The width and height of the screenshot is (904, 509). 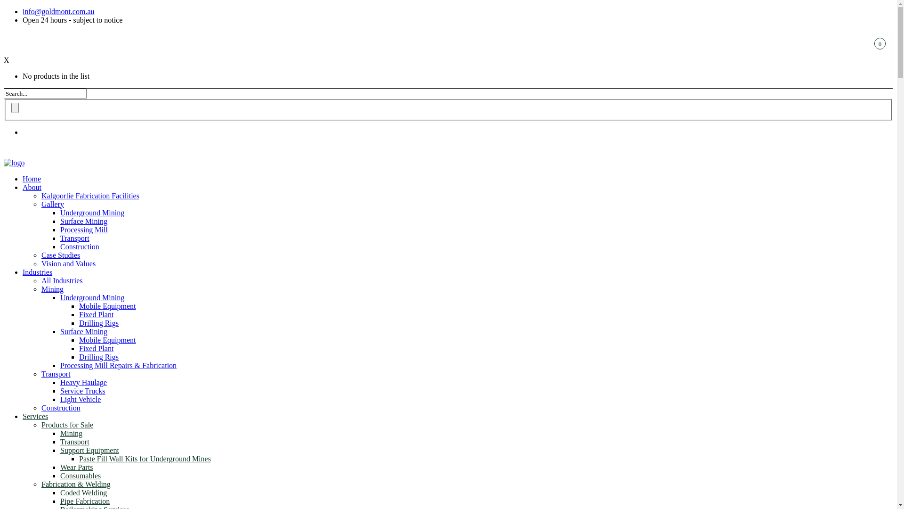 What do you see at coordinates (61, 408) in the screenshot?
I see `Construction` at bounding box center [61, 408].